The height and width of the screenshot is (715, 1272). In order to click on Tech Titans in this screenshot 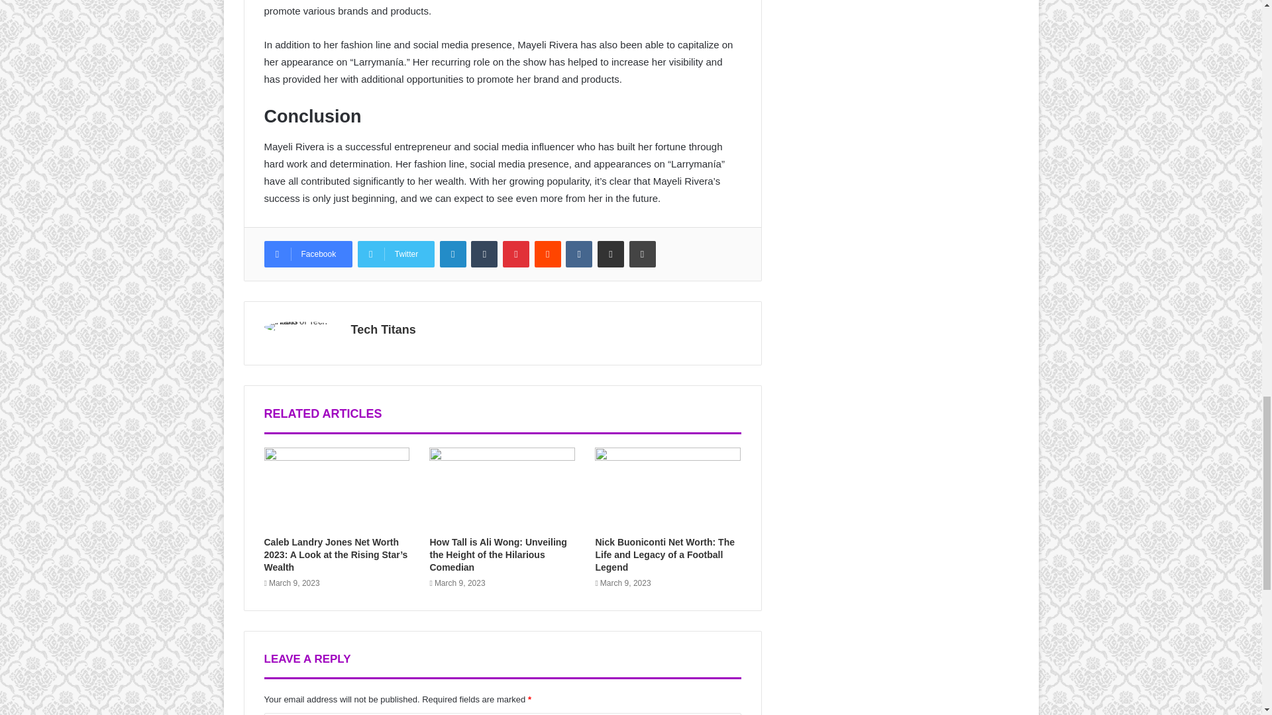, I will do `click(383, 330)`.